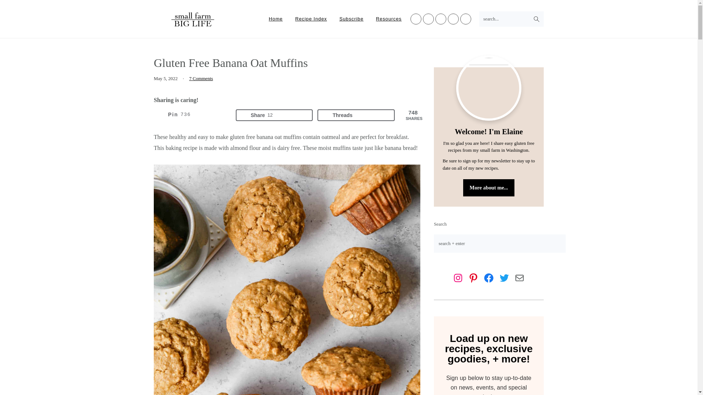 Image resolution: width=703 pixels, height=395 pixels. Describe the element at coordinates (193, 19) in the screenshot. I see `7 Comments` at that location.